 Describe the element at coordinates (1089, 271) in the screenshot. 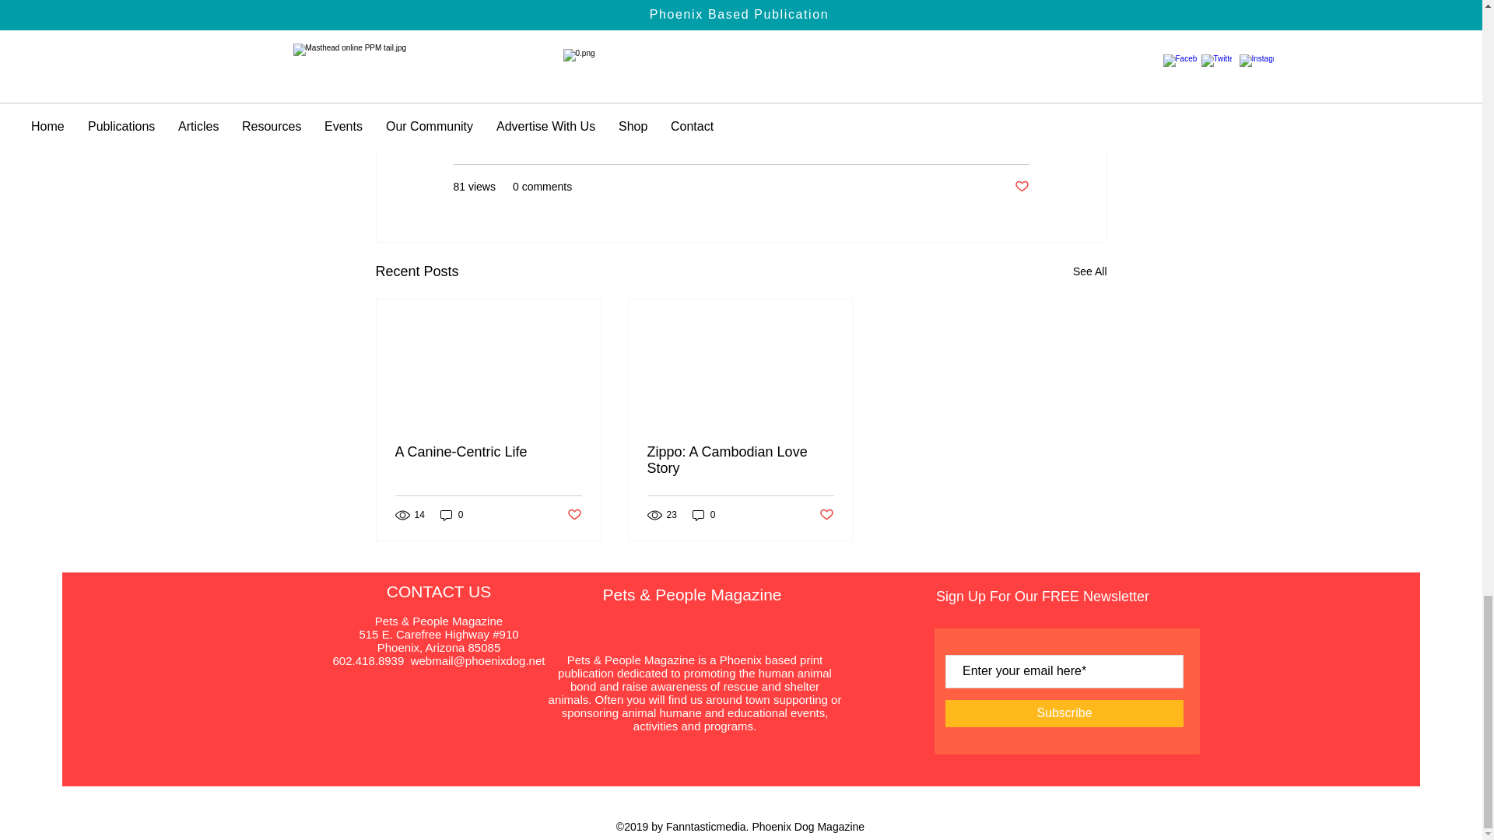

I see `See All` at that location.